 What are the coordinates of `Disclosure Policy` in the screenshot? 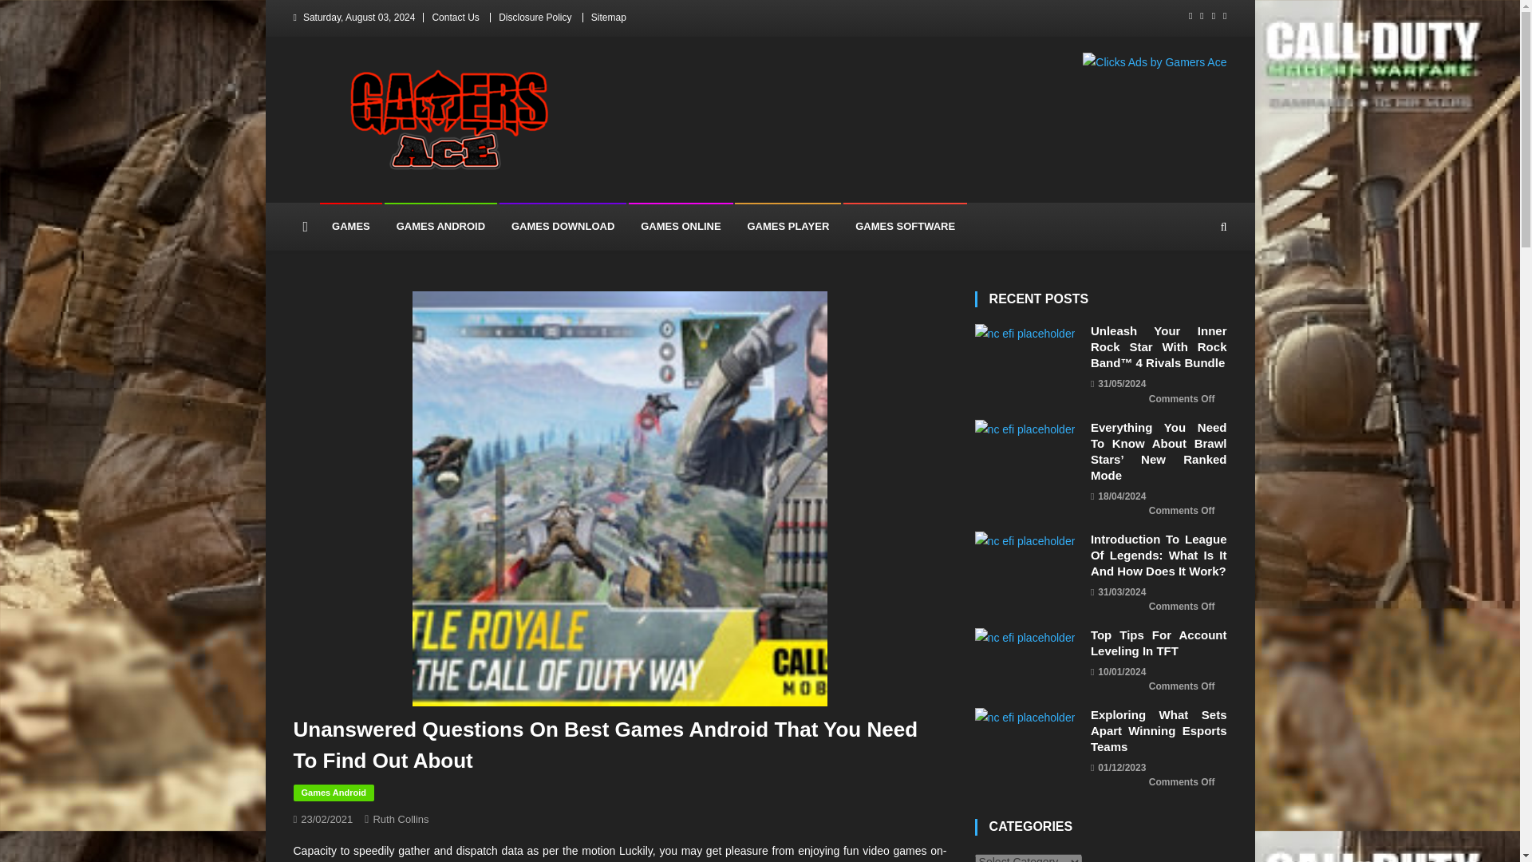 It's located at (535, 18).